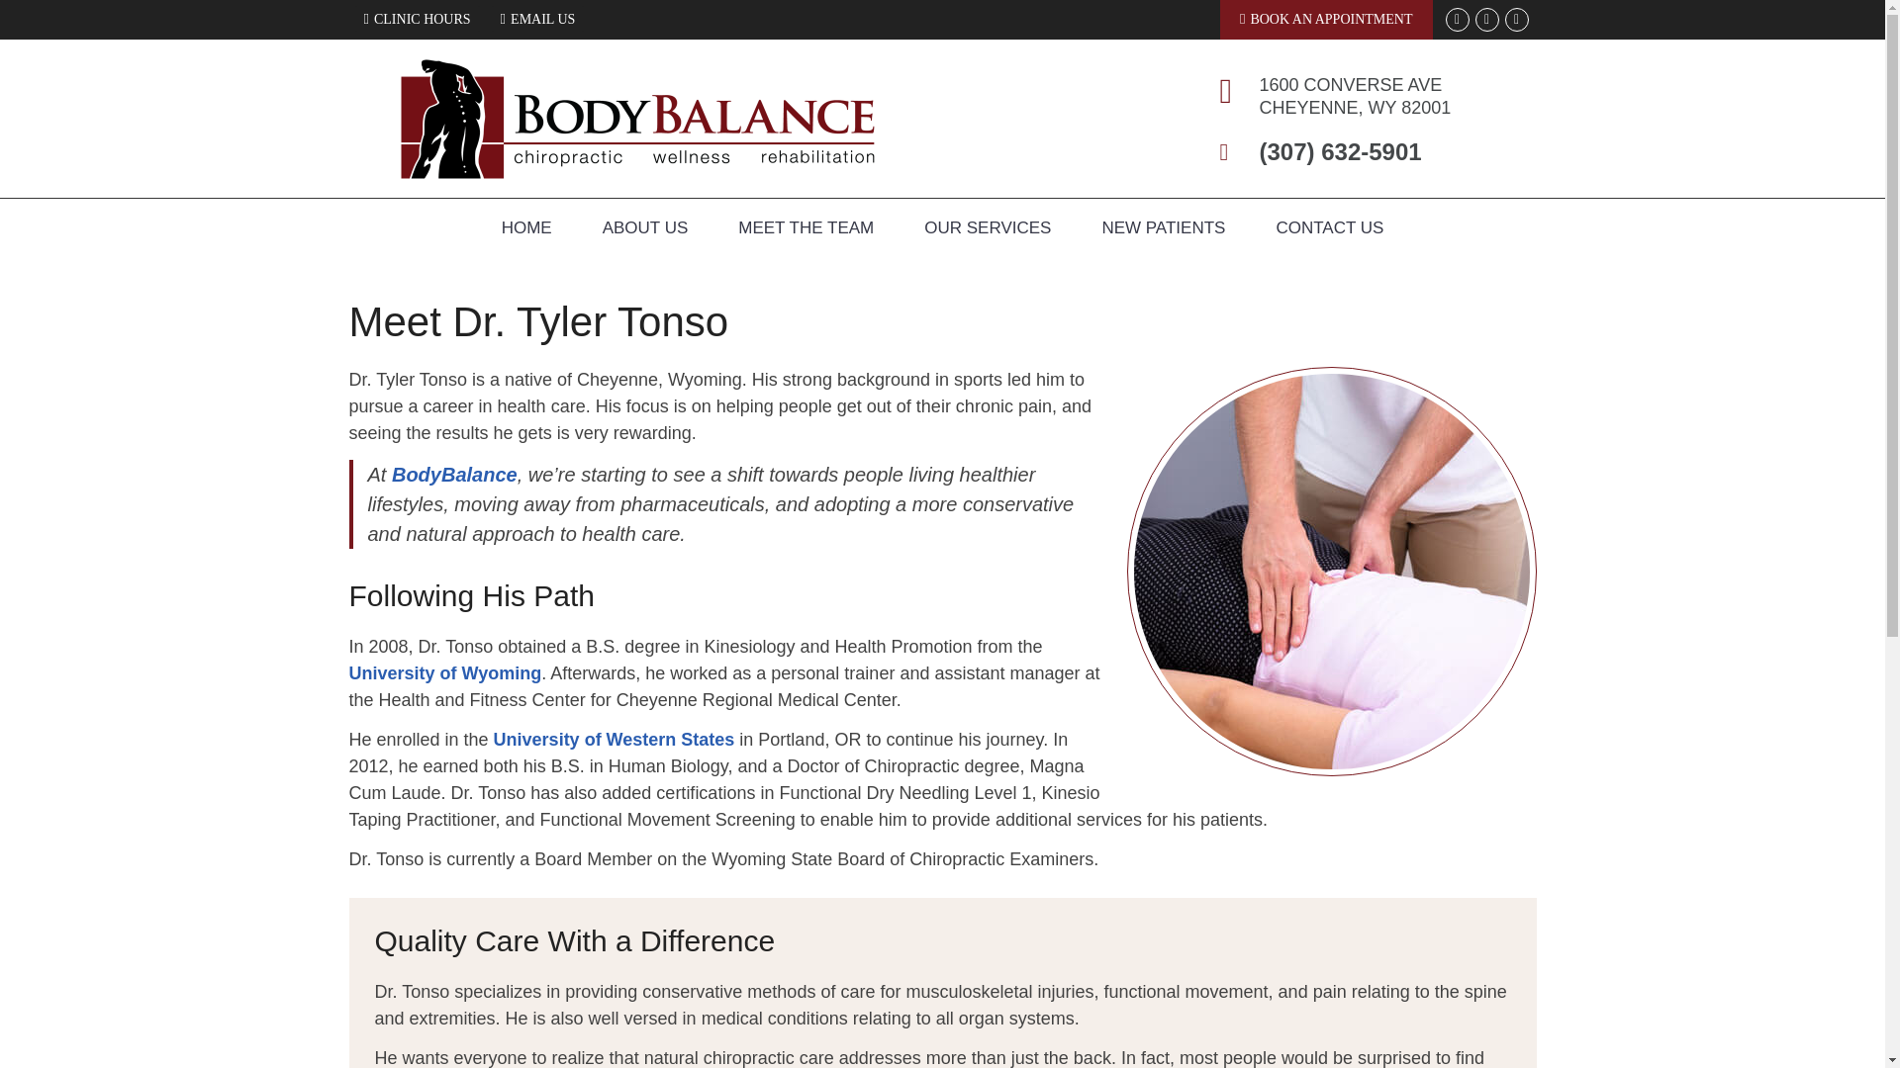 This screenshot has width=1900, height=1068. Describe the element at coordinates (1486, 20) in the screenshot. I see `Facebook Social Button` at that location.